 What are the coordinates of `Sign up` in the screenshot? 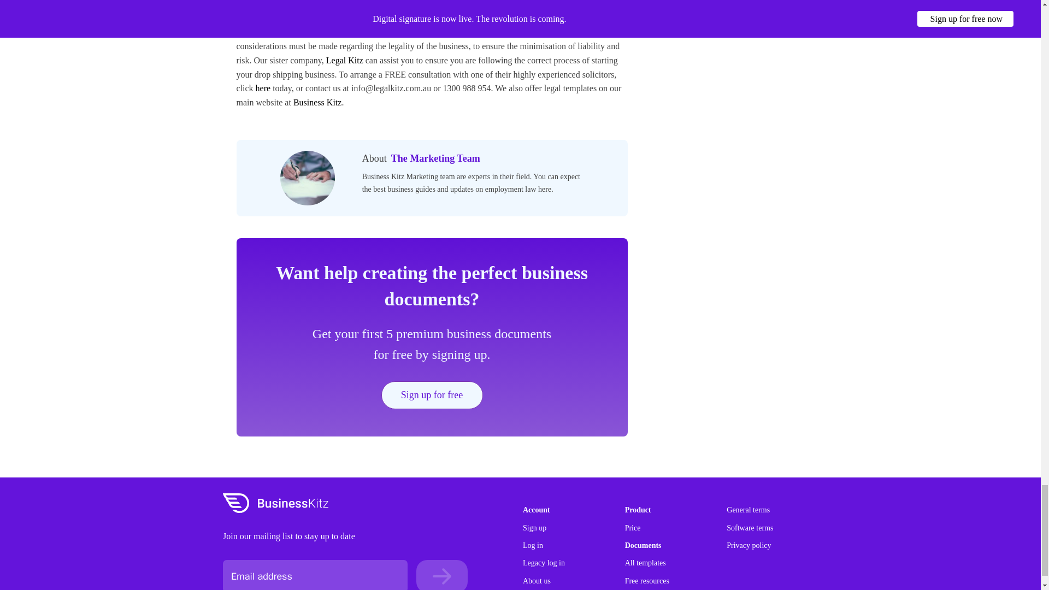 It's located at (534, 528).